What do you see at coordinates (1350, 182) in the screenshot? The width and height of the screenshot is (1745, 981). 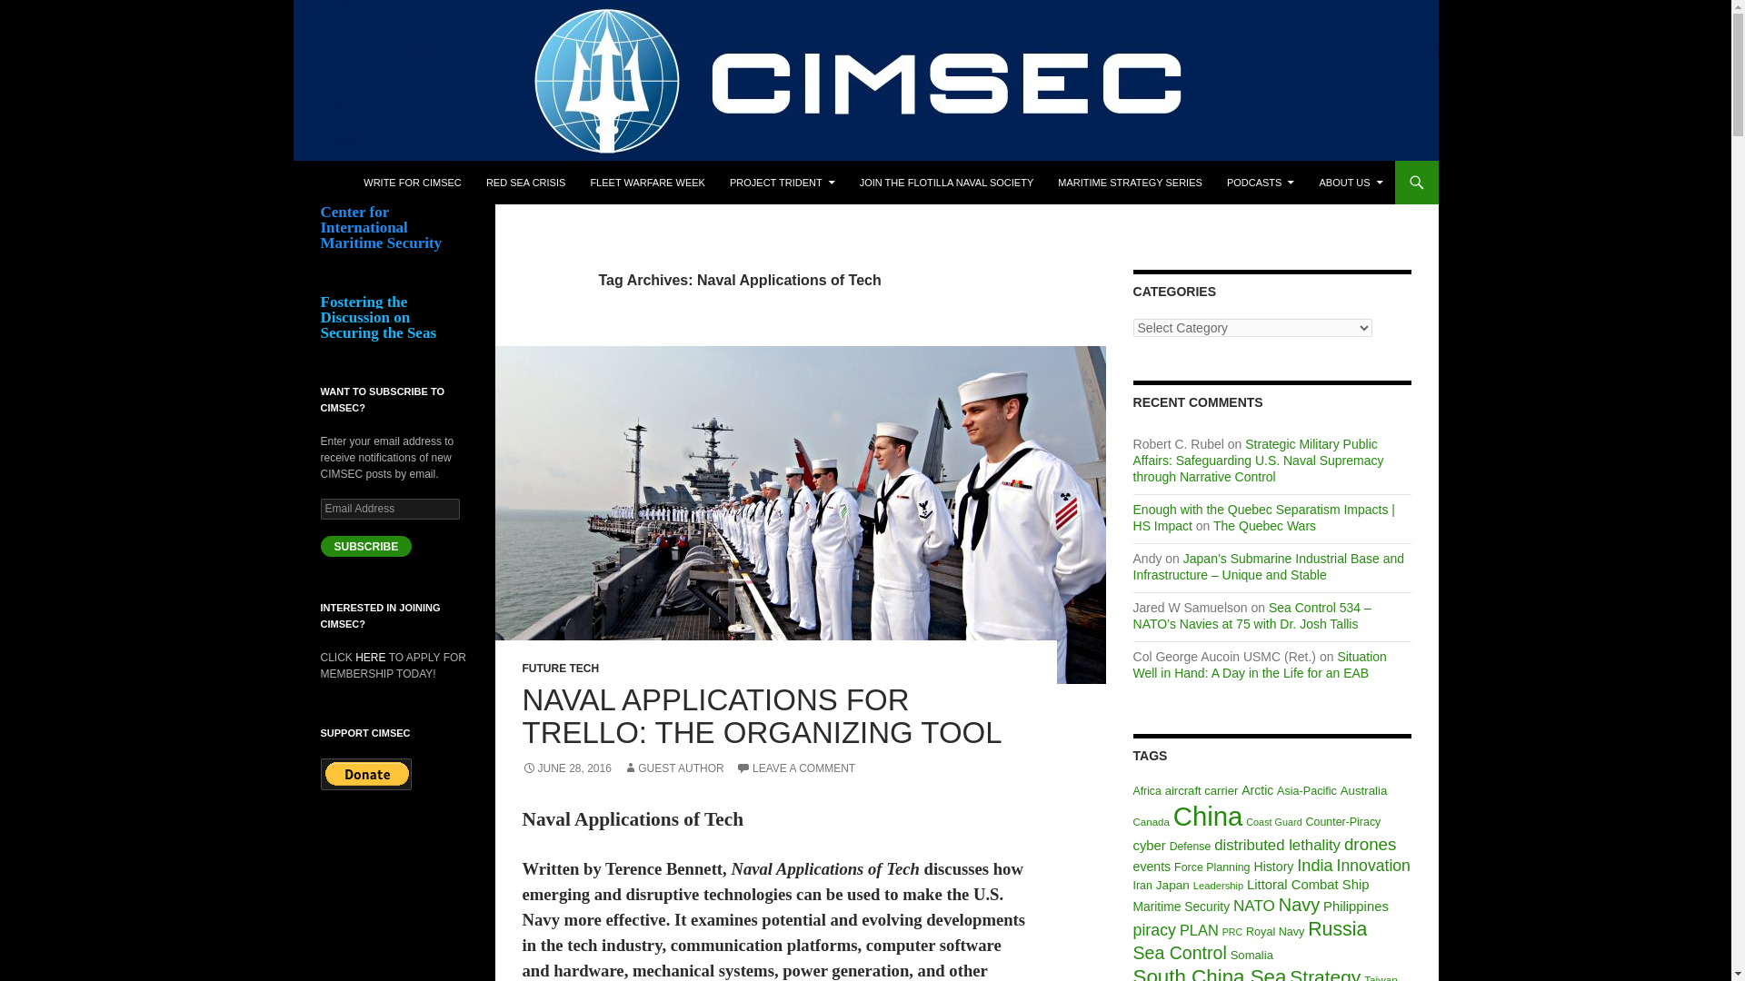 I see `ABOUT US` at bounding box center [1350, 182].